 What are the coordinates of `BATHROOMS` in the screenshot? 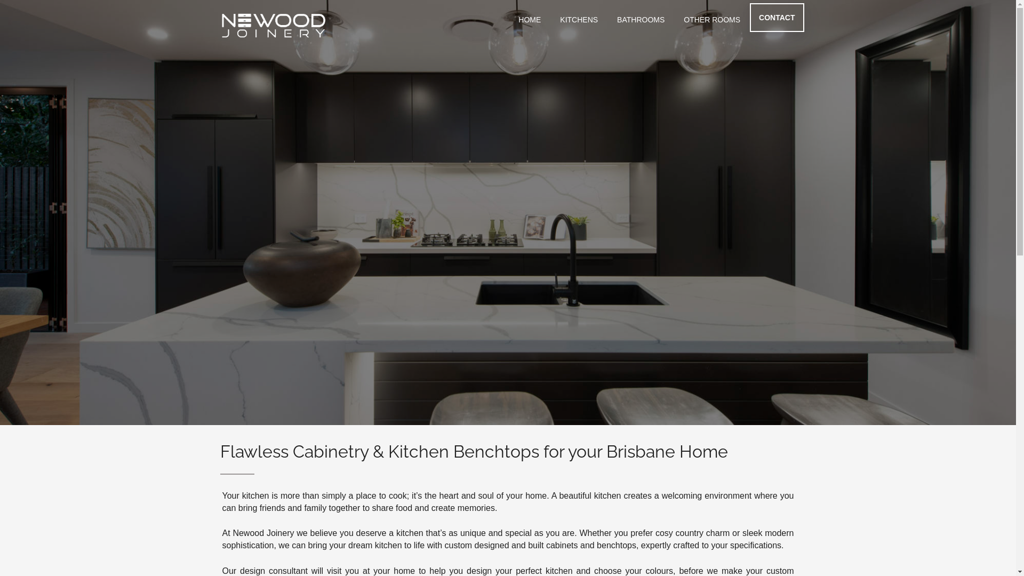 It's located at (641, 20).